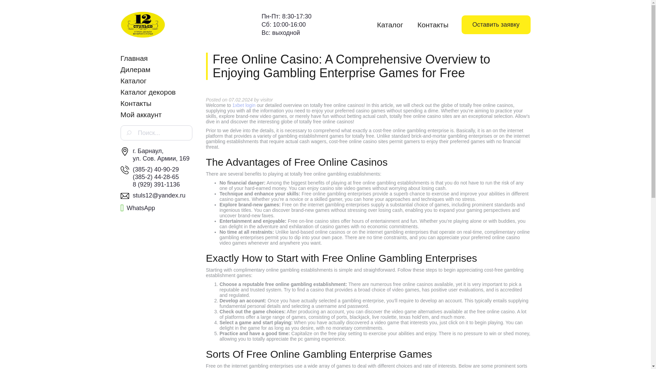 This screenshot has width=656, height=369. Describe the element at coordinates (241, 100) in the screenshot. I see `07.02.2024` at that location.